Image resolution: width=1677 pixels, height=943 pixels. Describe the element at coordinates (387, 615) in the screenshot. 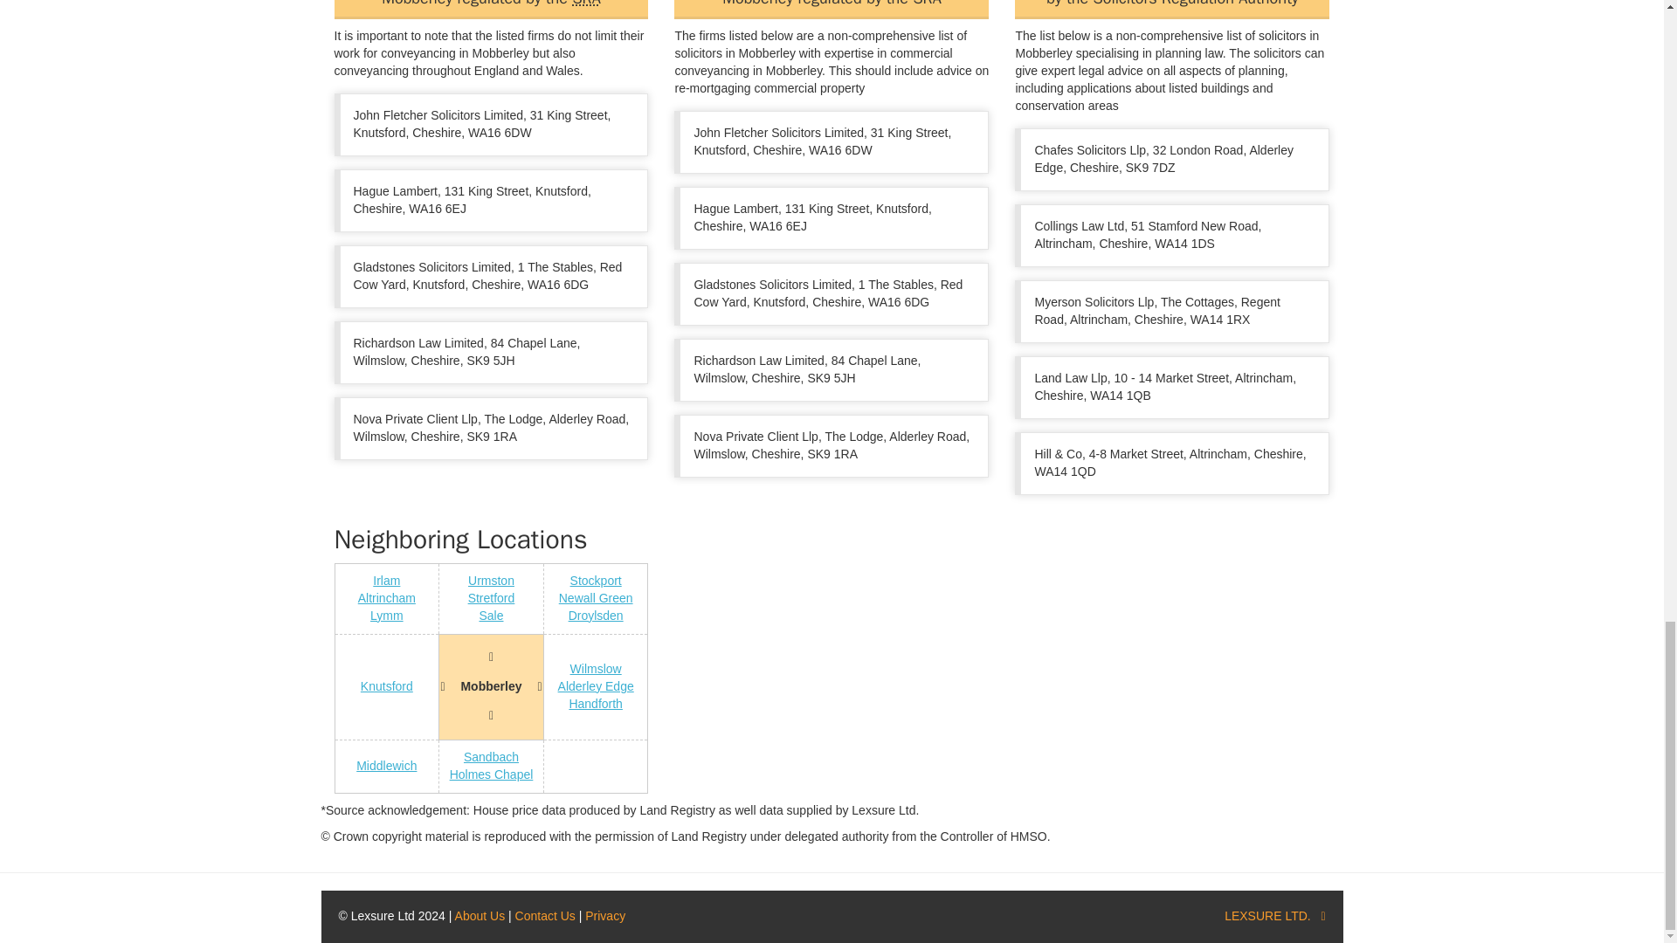

I see `Lymm` at that location.